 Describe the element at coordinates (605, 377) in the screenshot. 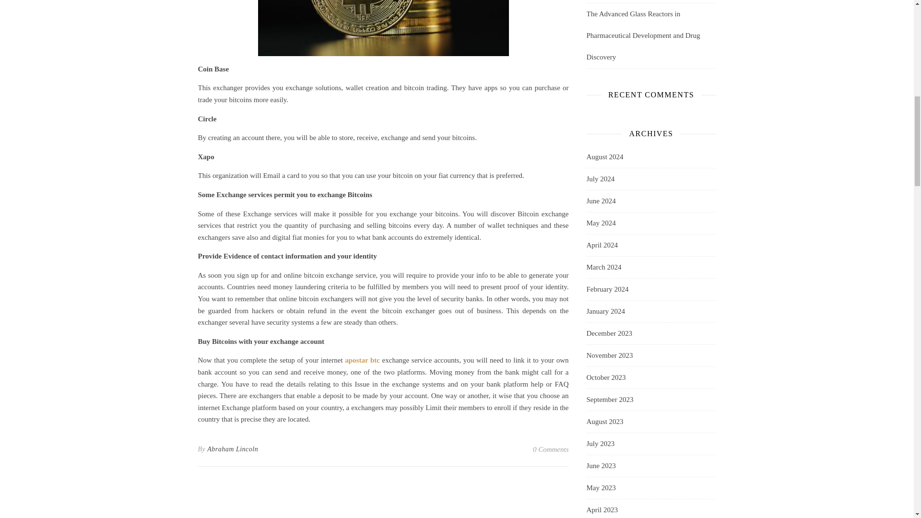

I see `October 2023` at that location.